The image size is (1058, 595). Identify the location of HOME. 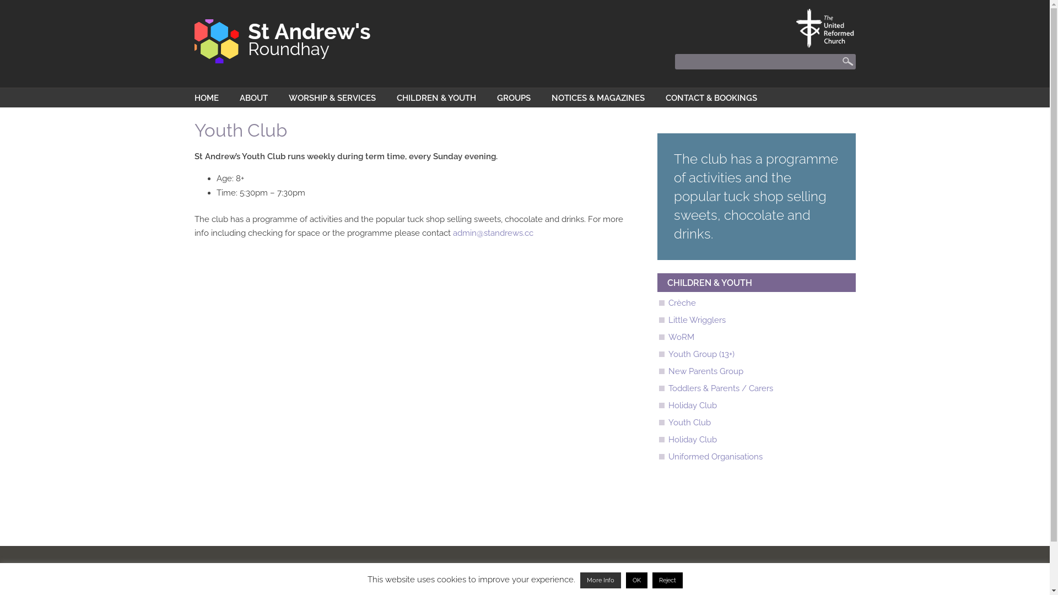
(206, 99).